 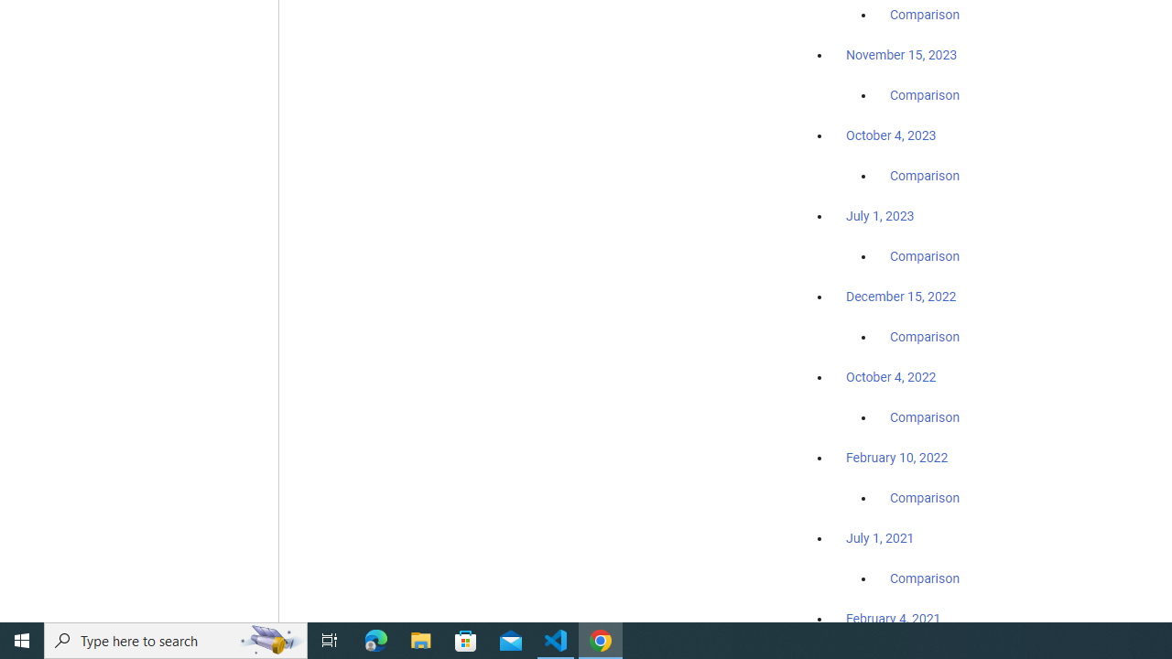 What do you see at coordinates (891, 377) in the screenshot?
I see `October 4, 2022` at bounding box center [891, 377].